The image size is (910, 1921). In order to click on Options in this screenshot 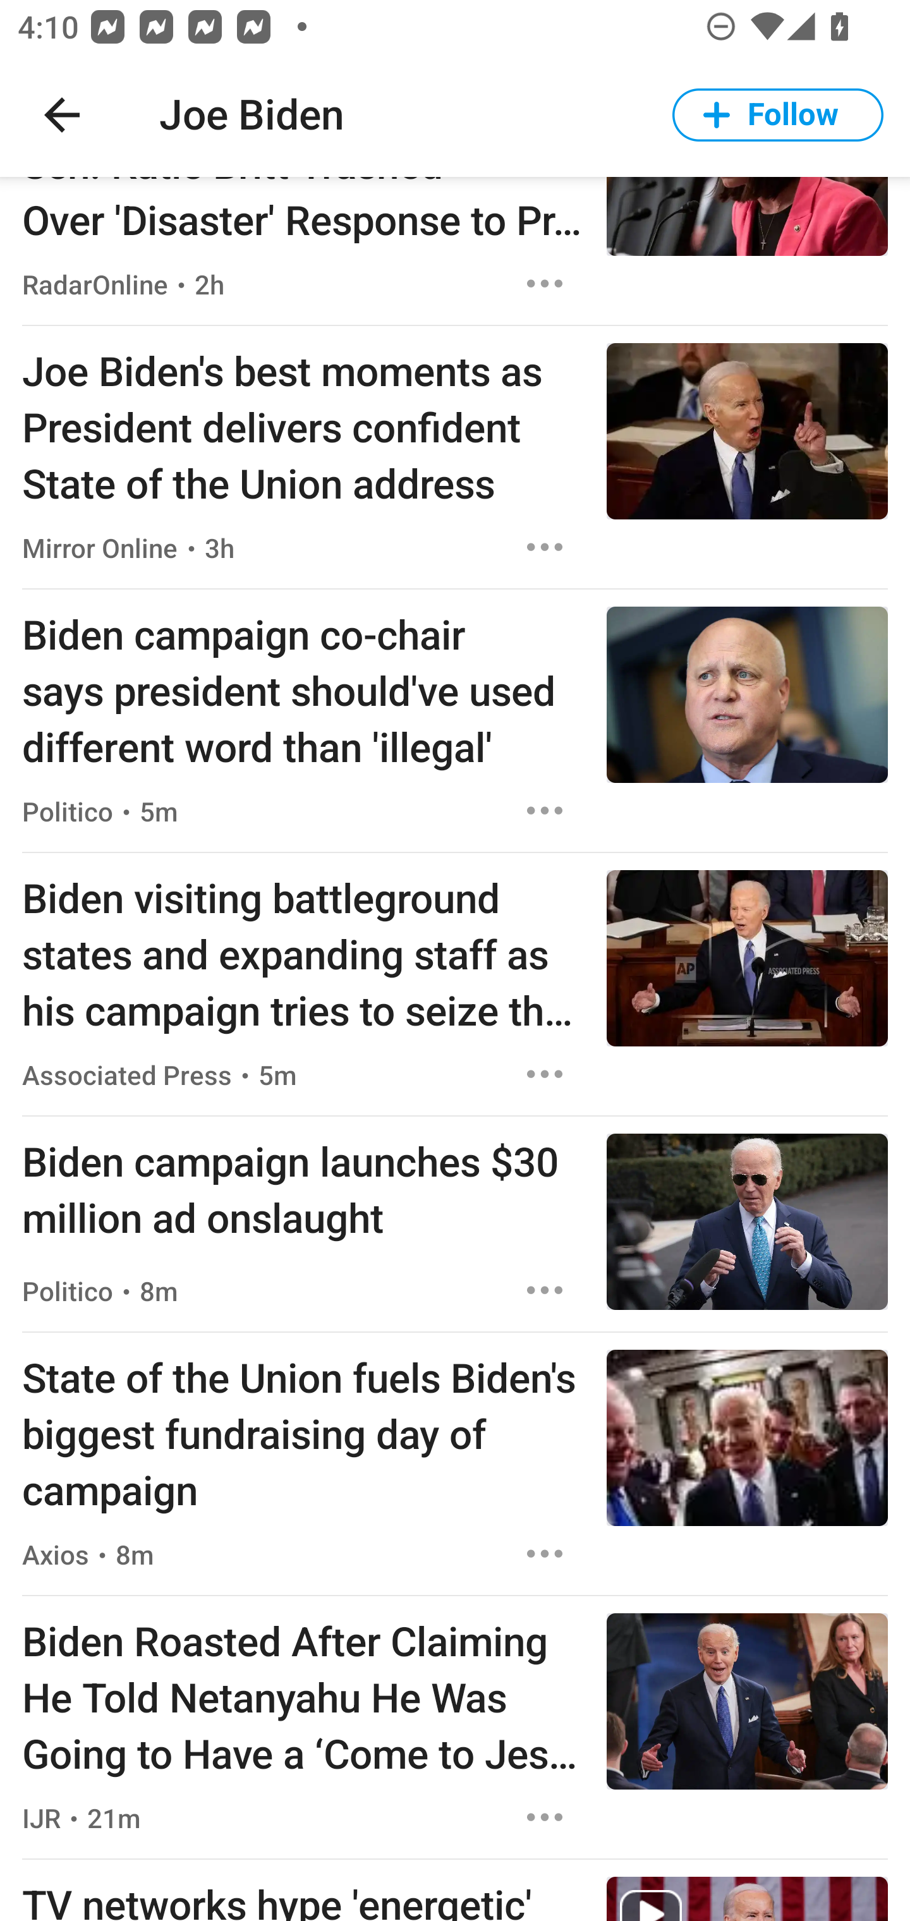, I will do `click(545, 547)`.